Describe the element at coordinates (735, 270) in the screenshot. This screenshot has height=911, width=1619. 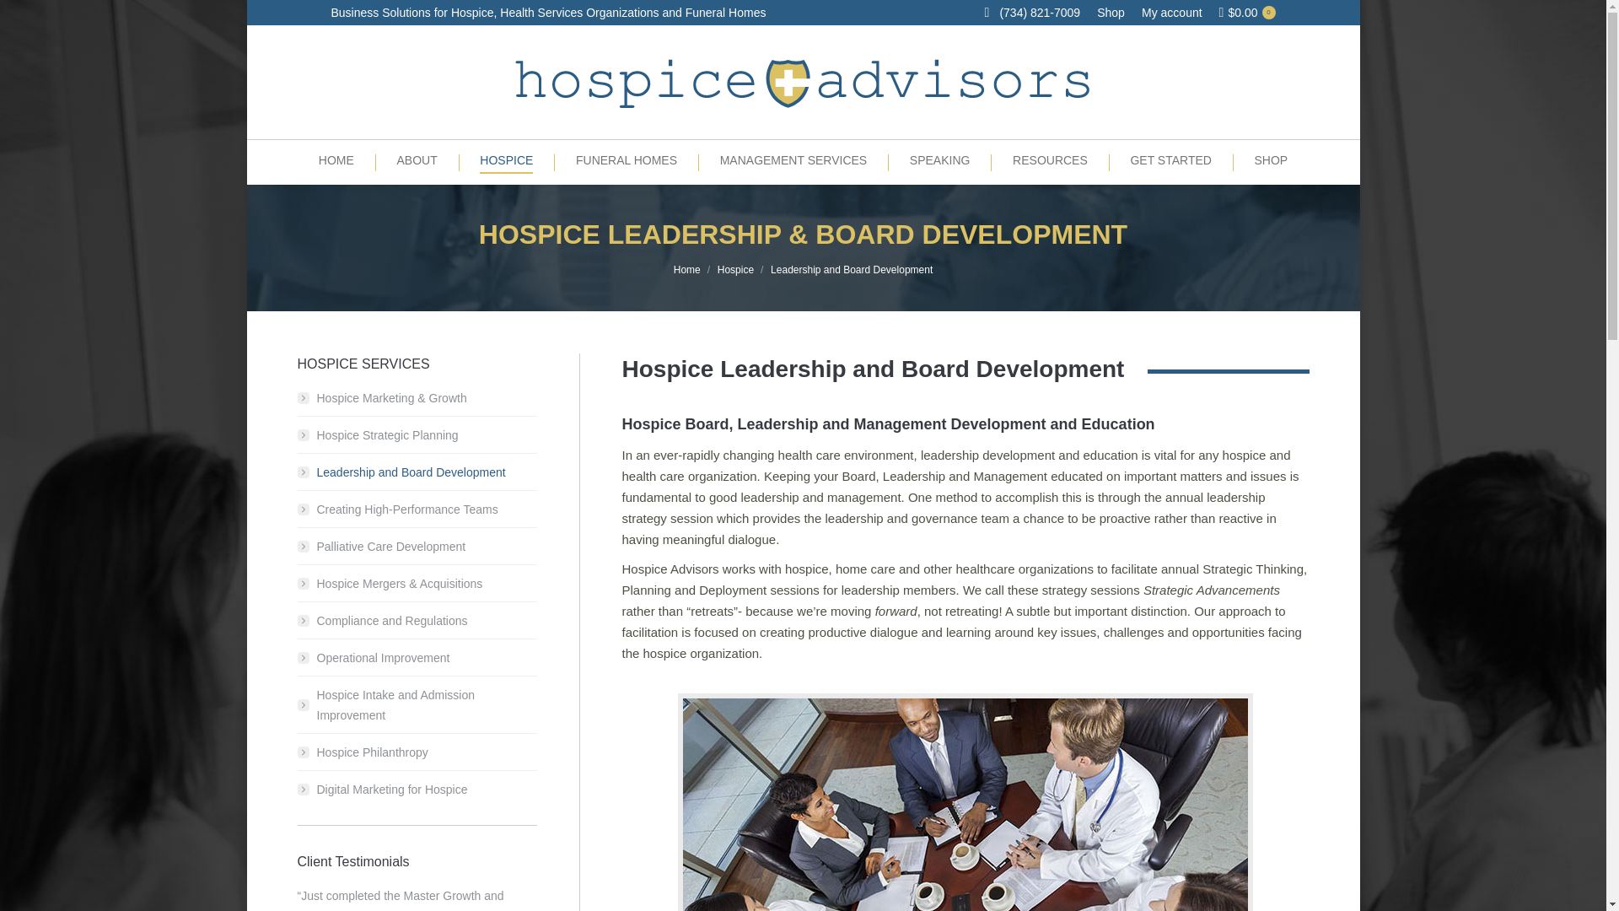
I see `Hospice` at that location.